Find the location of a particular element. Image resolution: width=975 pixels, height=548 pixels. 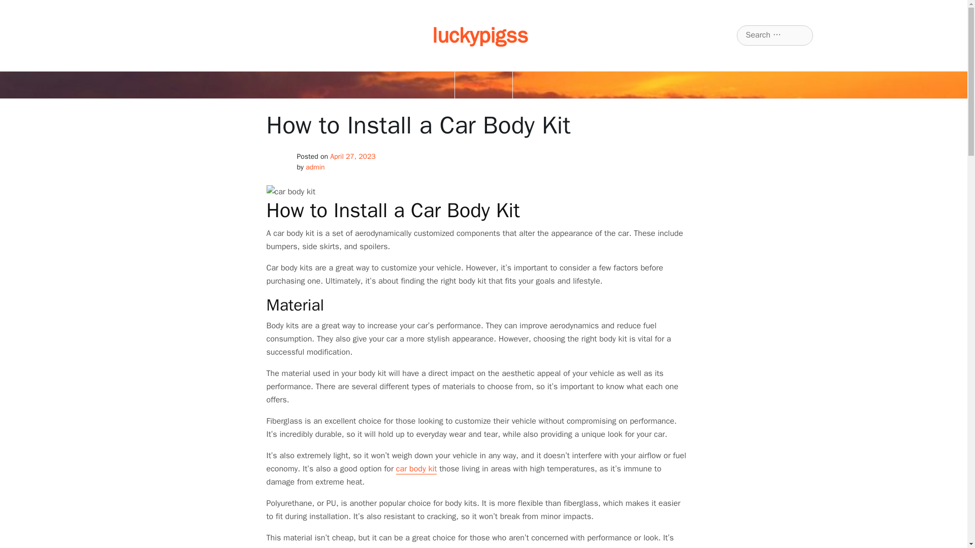

luckypigss is located at coordinates (480, 36).